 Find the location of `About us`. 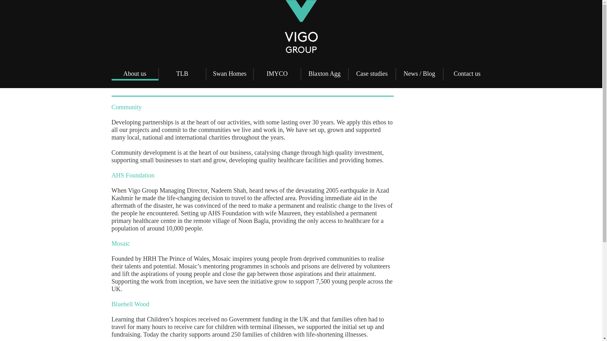

About us is located at coordinates (134, 74).